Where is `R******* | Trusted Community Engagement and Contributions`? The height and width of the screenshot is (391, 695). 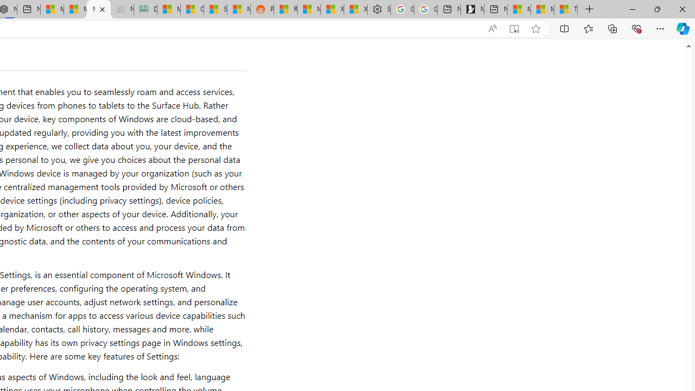
R******* | Trusted Community Engagement and Contributions is located at coordinates (286, 10).